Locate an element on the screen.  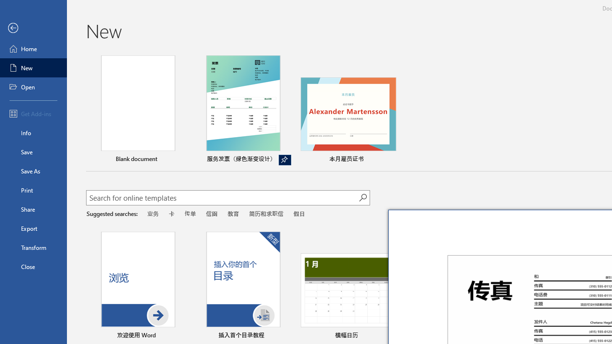
Save As is located at coordinates (33, 171).